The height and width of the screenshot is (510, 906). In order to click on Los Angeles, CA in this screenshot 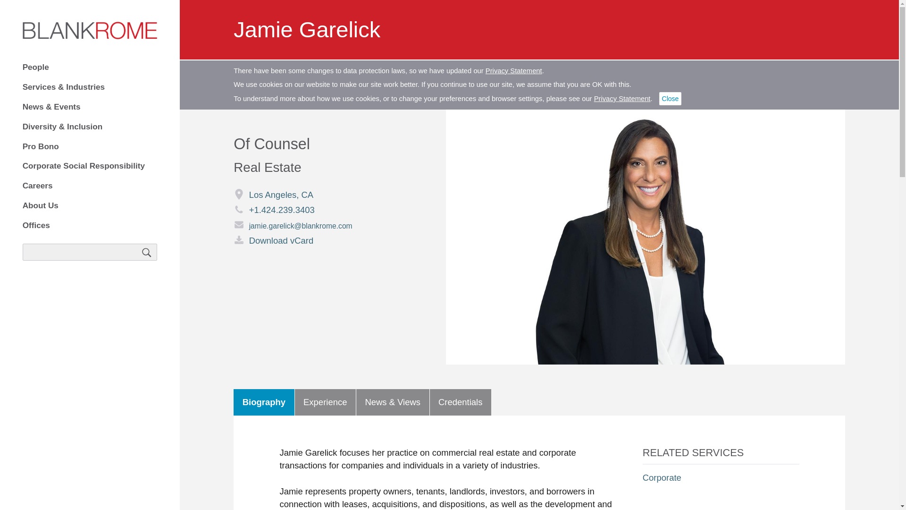, I will do `click(274, 195)`.